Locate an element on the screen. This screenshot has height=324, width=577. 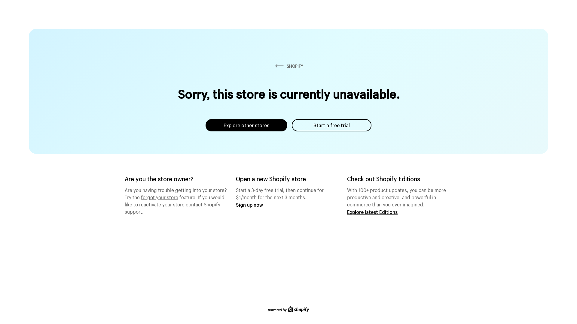
Explore latest Editions is located at coordinates (372, 212).